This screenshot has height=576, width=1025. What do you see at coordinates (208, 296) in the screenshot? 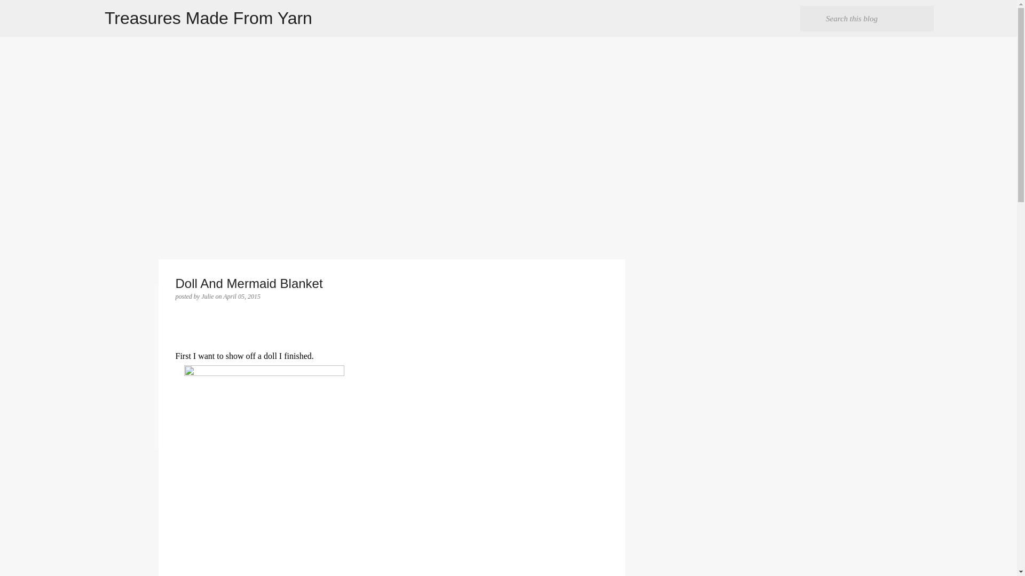
I see `author profile` at bounding box center [208, 296].